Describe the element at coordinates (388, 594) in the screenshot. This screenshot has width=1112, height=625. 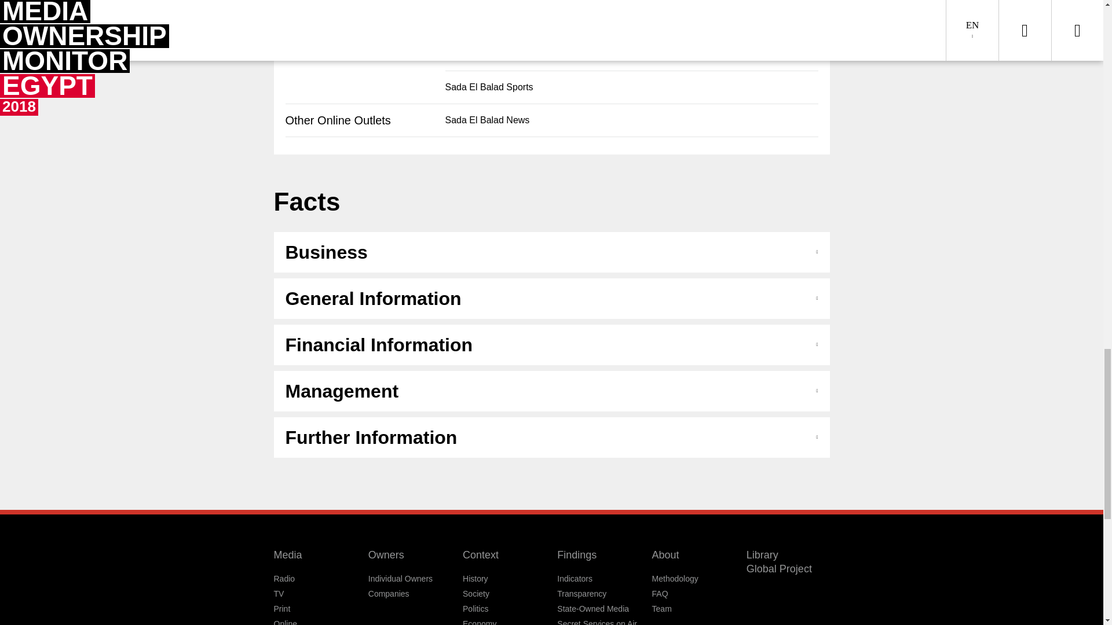
I see `Companies` at that location.